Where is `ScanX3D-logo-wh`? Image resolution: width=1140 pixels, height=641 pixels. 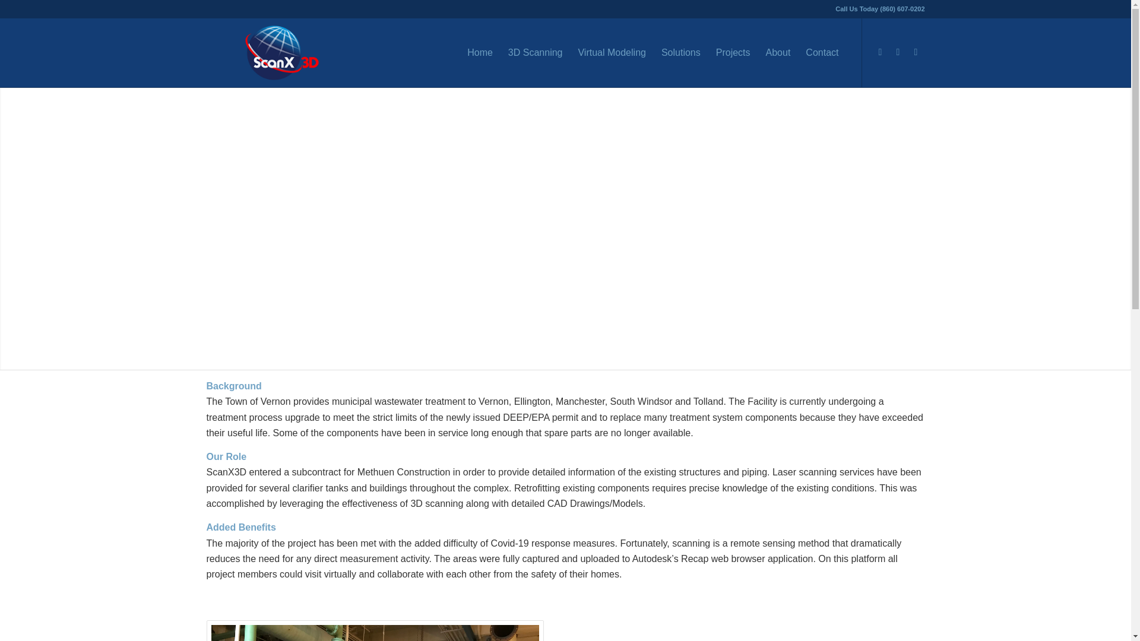
ScanX3D-logo-wh is located at coordinates (281, 52).